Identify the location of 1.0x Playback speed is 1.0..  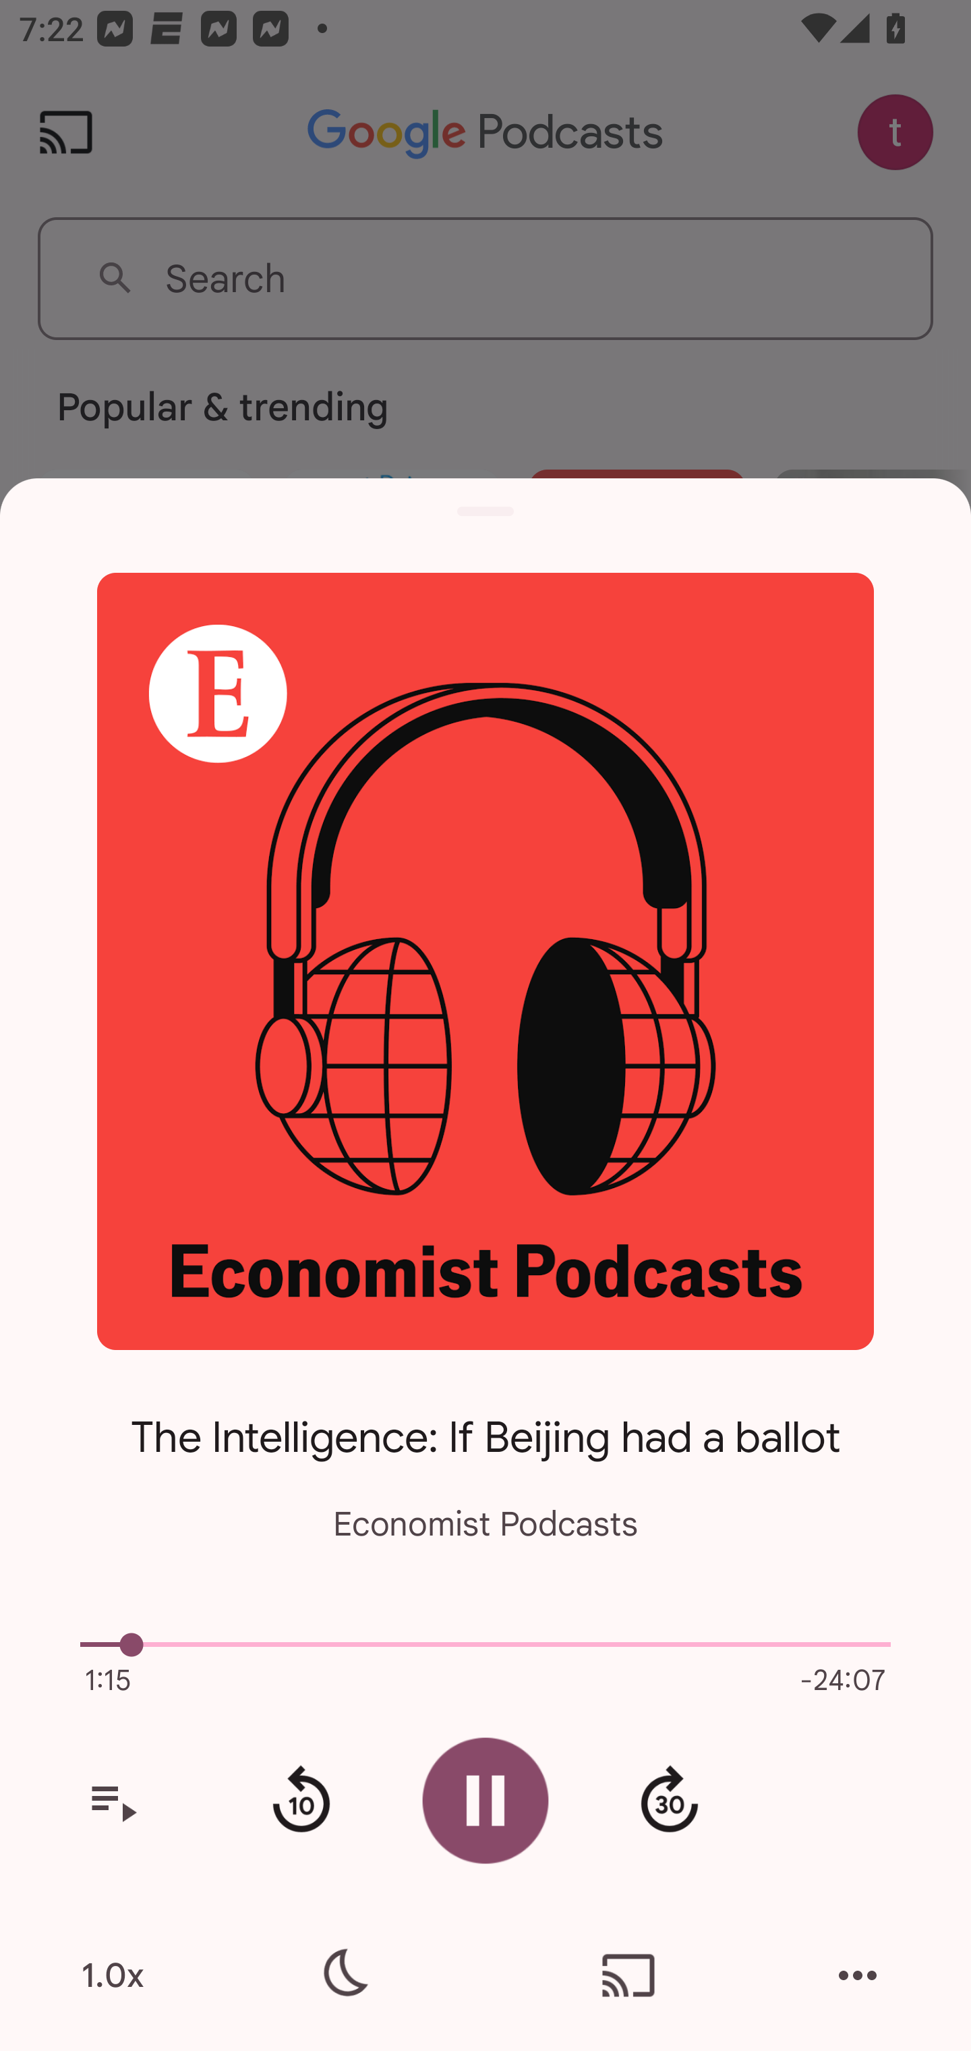
(113, 1975).